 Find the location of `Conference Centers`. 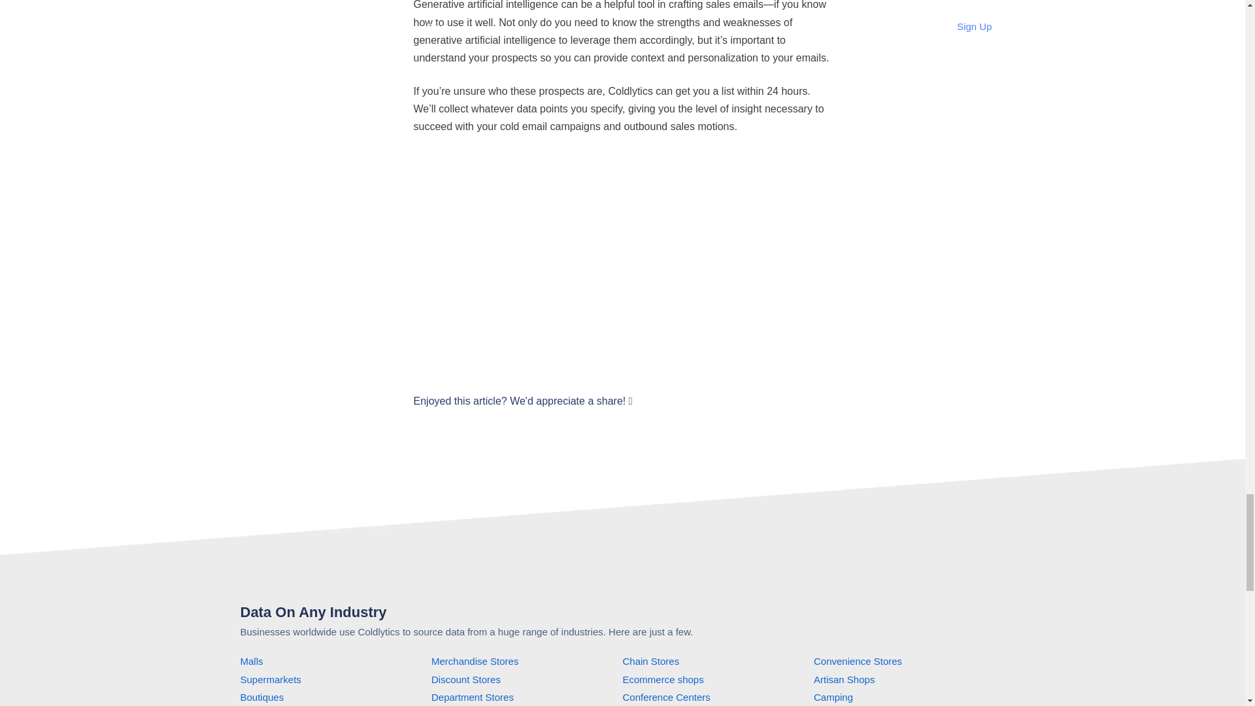

Conference Centers is located at coordinates (666, 697).